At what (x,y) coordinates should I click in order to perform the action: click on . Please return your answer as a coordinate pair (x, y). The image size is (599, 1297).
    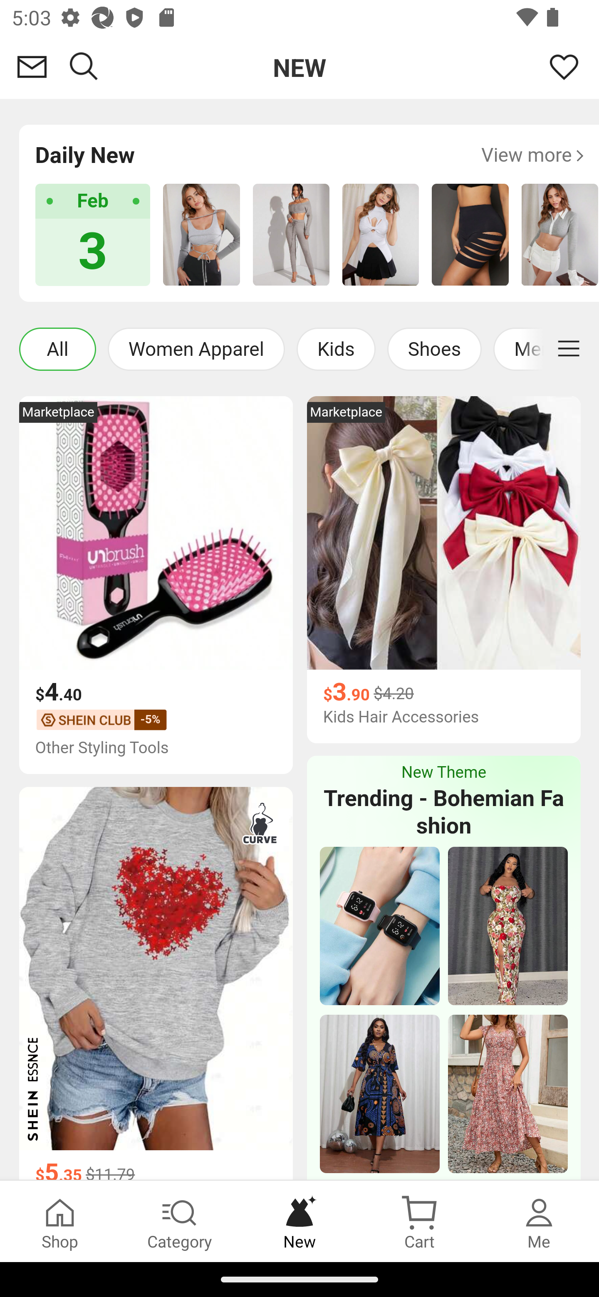
    Looking at the image, I should click on (568, 348).